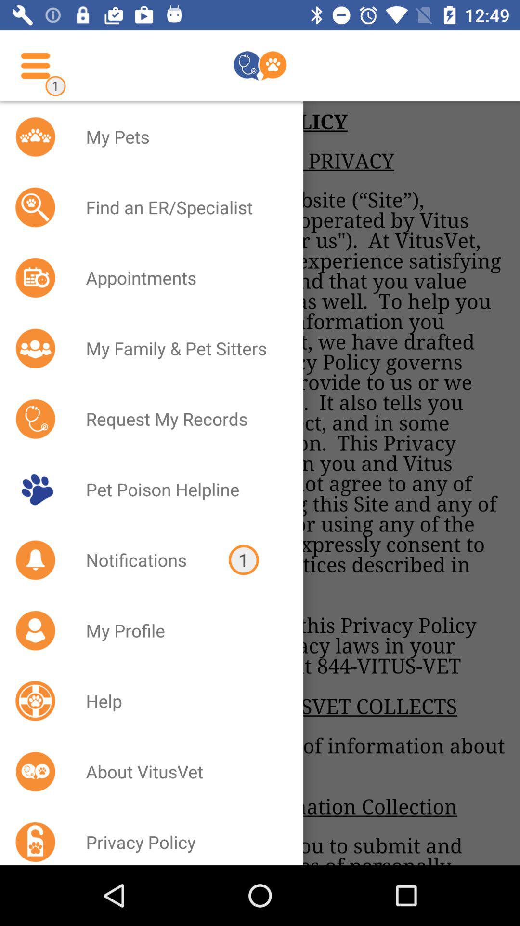 This screenshot has height=926, width=520. I want to click on click on icon left to help, so click(36, 701).